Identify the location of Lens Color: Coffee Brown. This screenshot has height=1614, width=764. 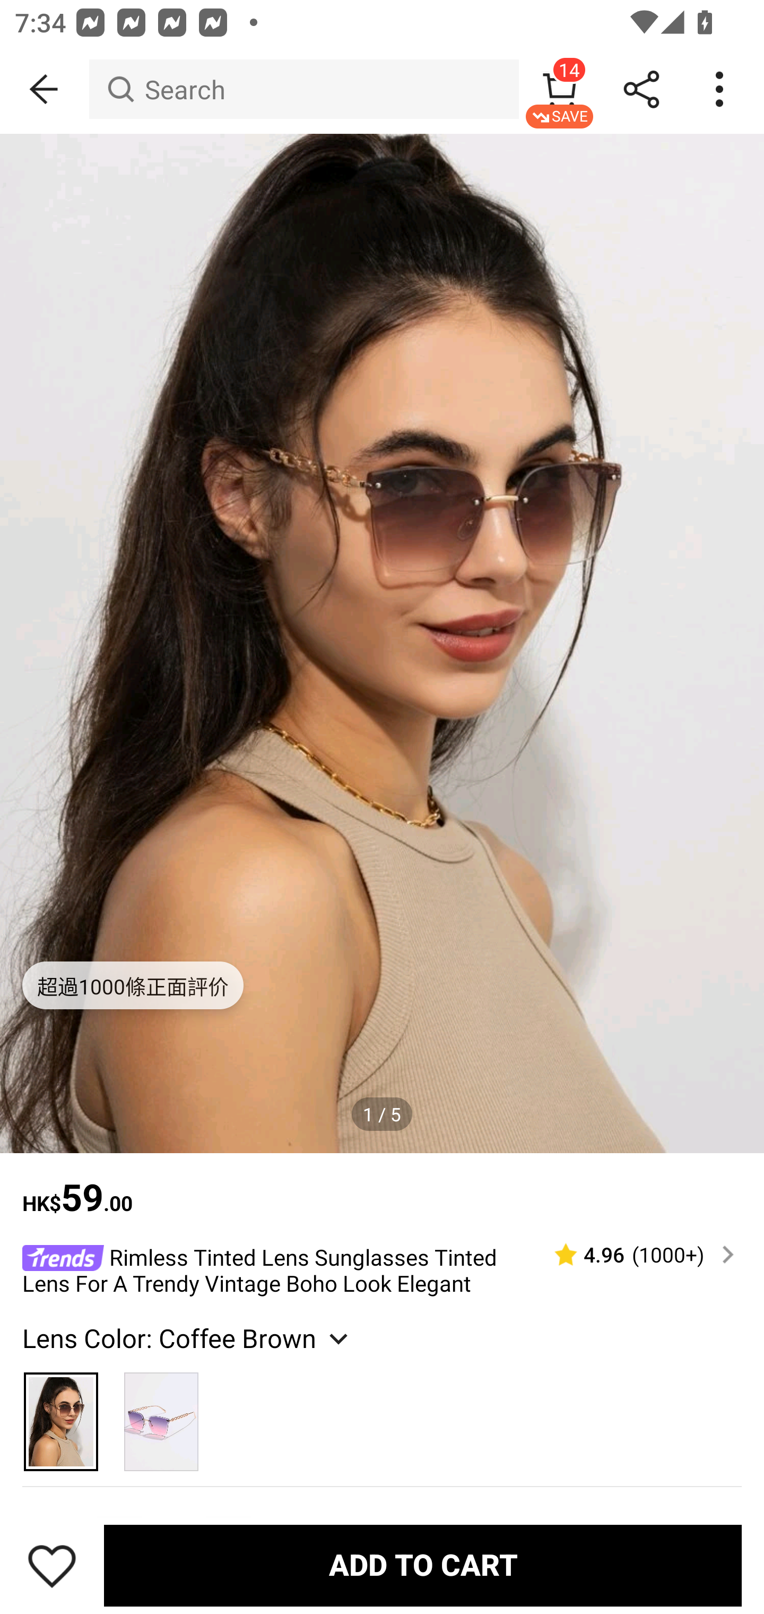
(187, 1338).